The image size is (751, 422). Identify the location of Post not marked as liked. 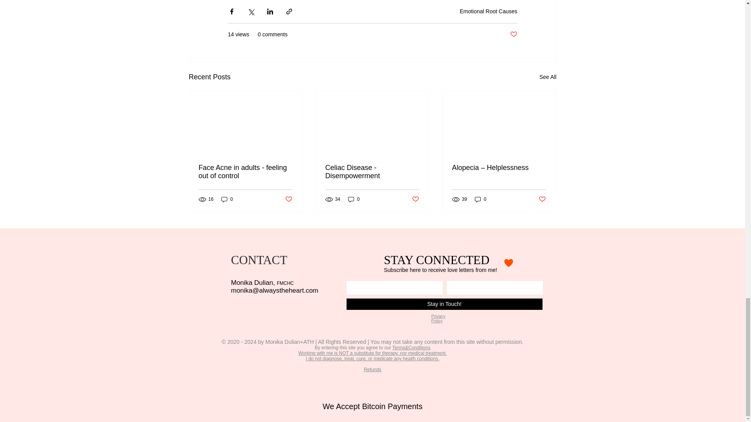
(288, 199).